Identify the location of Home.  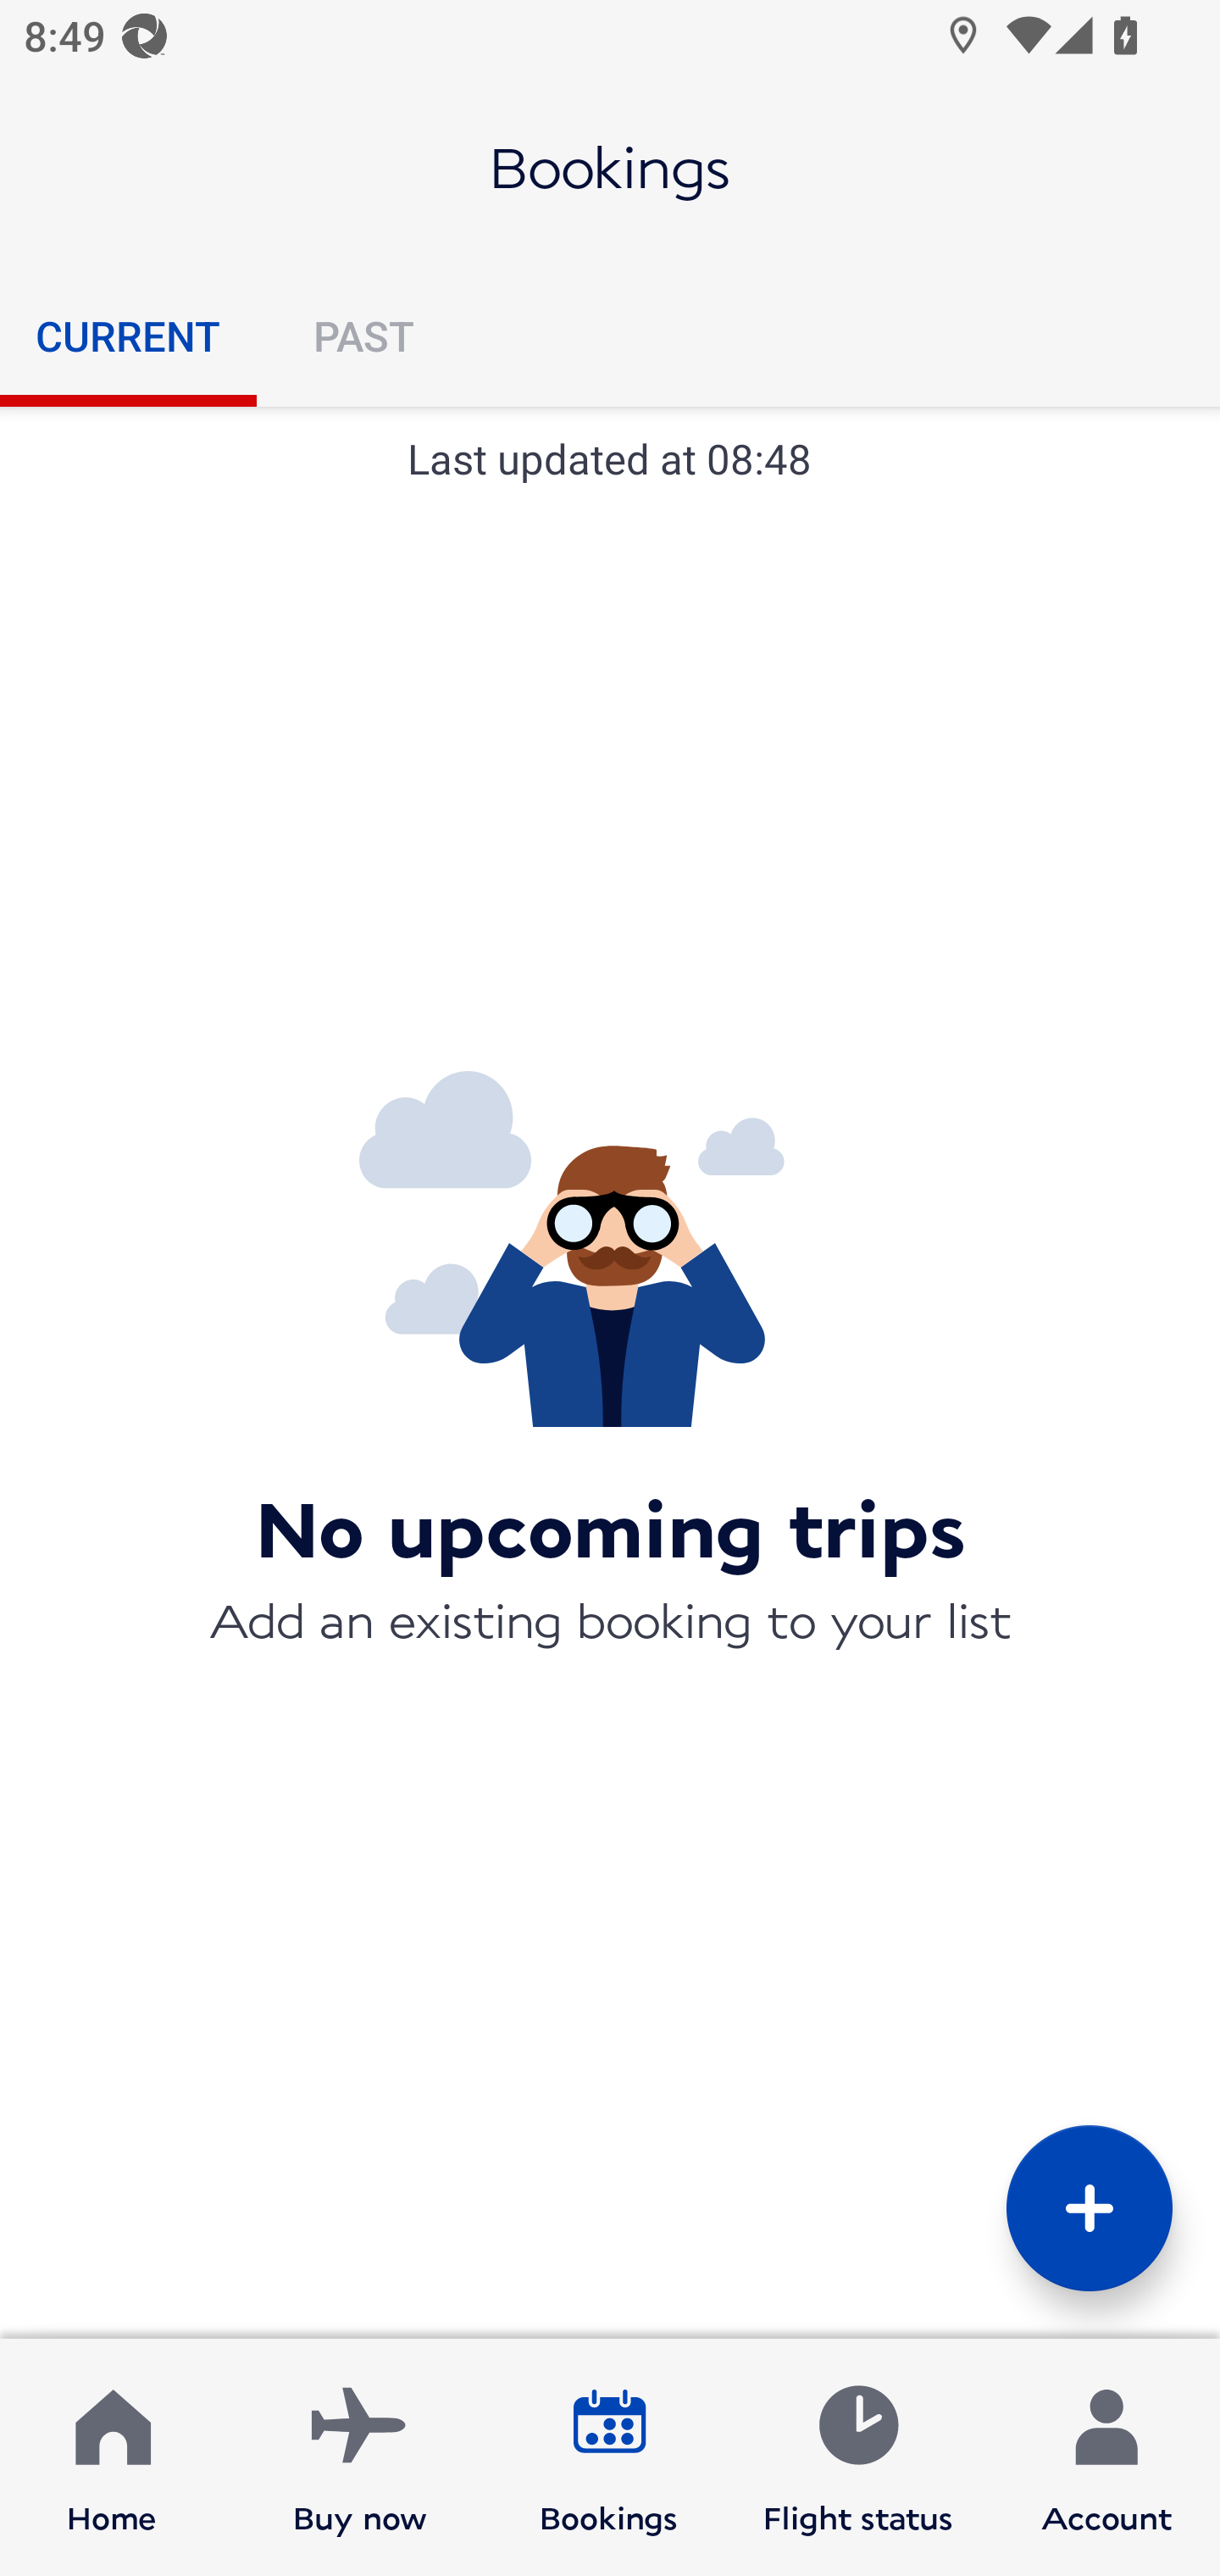
(112, 2457).